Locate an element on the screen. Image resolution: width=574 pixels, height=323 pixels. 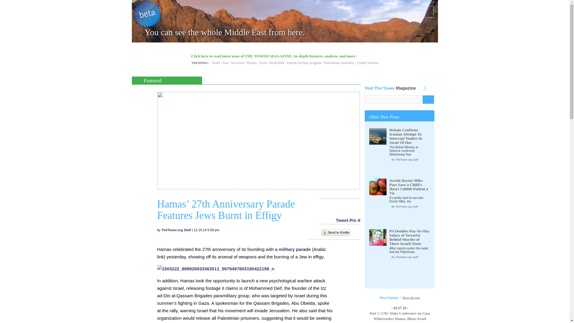
Pin It is located at coordinates (355, 220).